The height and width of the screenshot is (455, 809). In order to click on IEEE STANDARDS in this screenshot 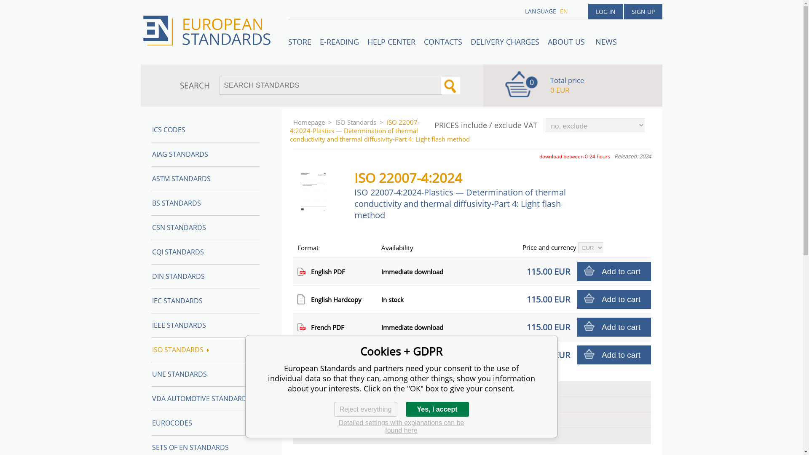, I will do `click(205, 326)`.